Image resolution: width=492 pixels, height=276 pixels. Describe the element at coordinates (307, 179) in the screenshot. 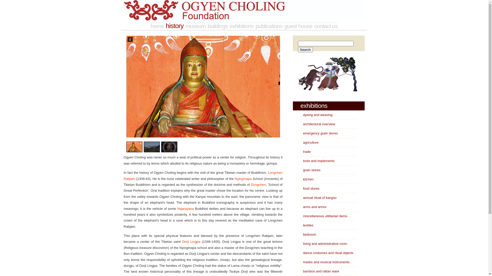

I see `kitchen` at that location.